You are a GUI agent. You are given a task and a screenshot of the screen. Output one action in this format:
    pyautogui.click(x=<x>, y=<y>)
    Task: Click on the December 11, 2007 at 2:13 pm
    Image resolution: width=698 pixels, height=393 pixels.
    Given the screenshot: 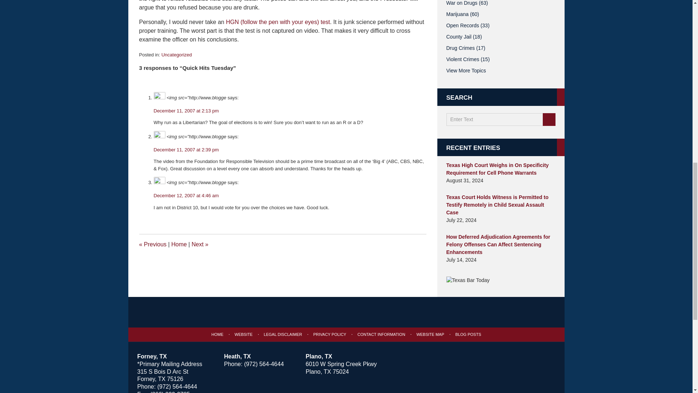 What is the action you would take?
    pyautogui.click(x=186, y=111)
    